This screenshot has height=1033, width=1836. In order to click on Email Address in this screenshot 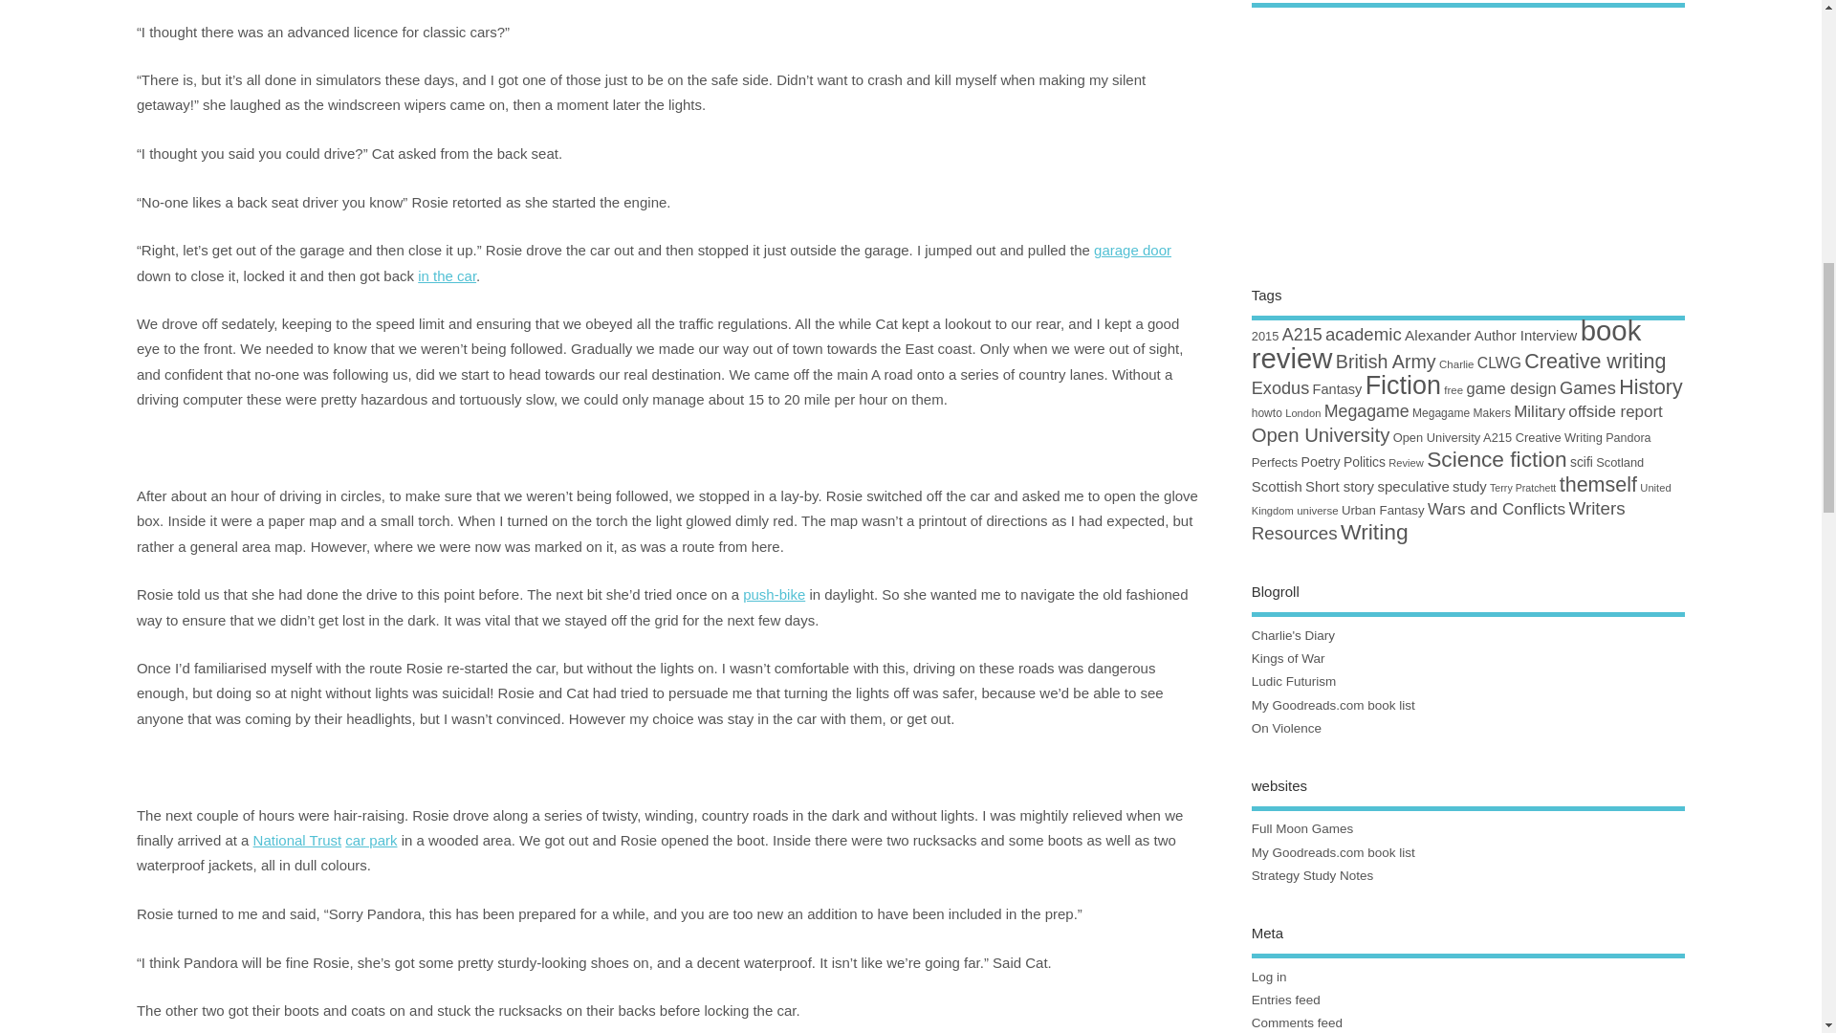, I will do `click(1697, 212)`.